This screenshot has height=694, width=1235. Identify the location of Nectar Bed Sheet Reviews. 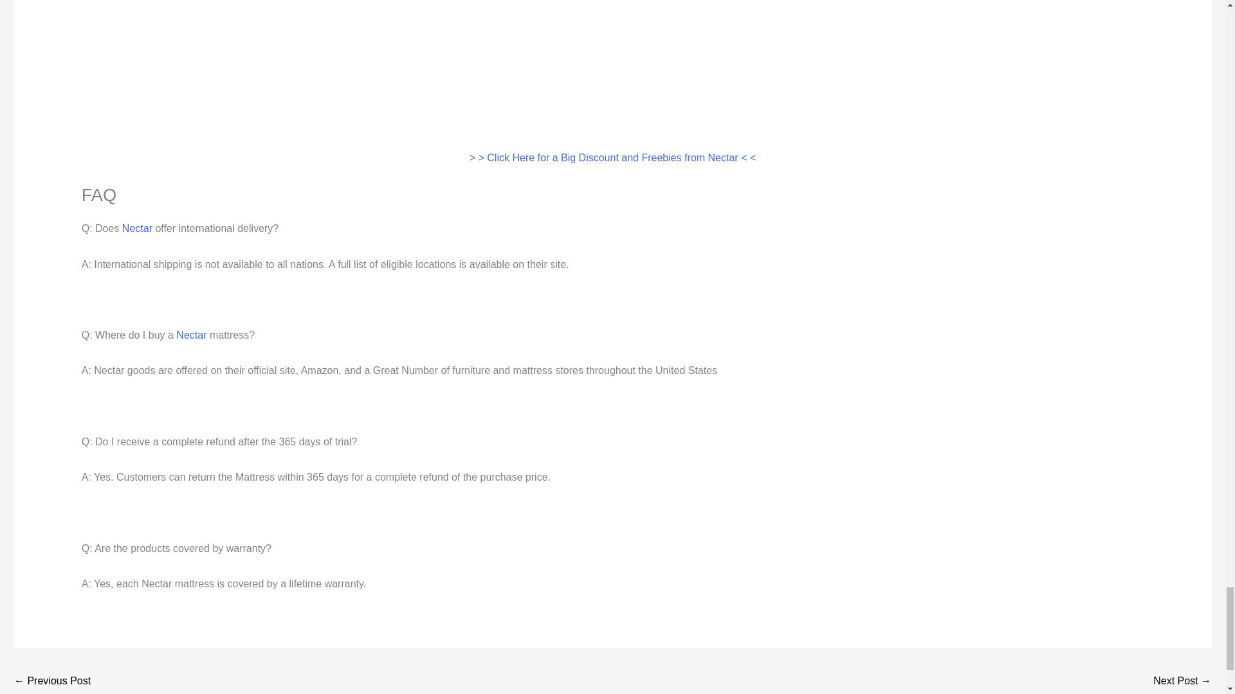
(1182, 682).